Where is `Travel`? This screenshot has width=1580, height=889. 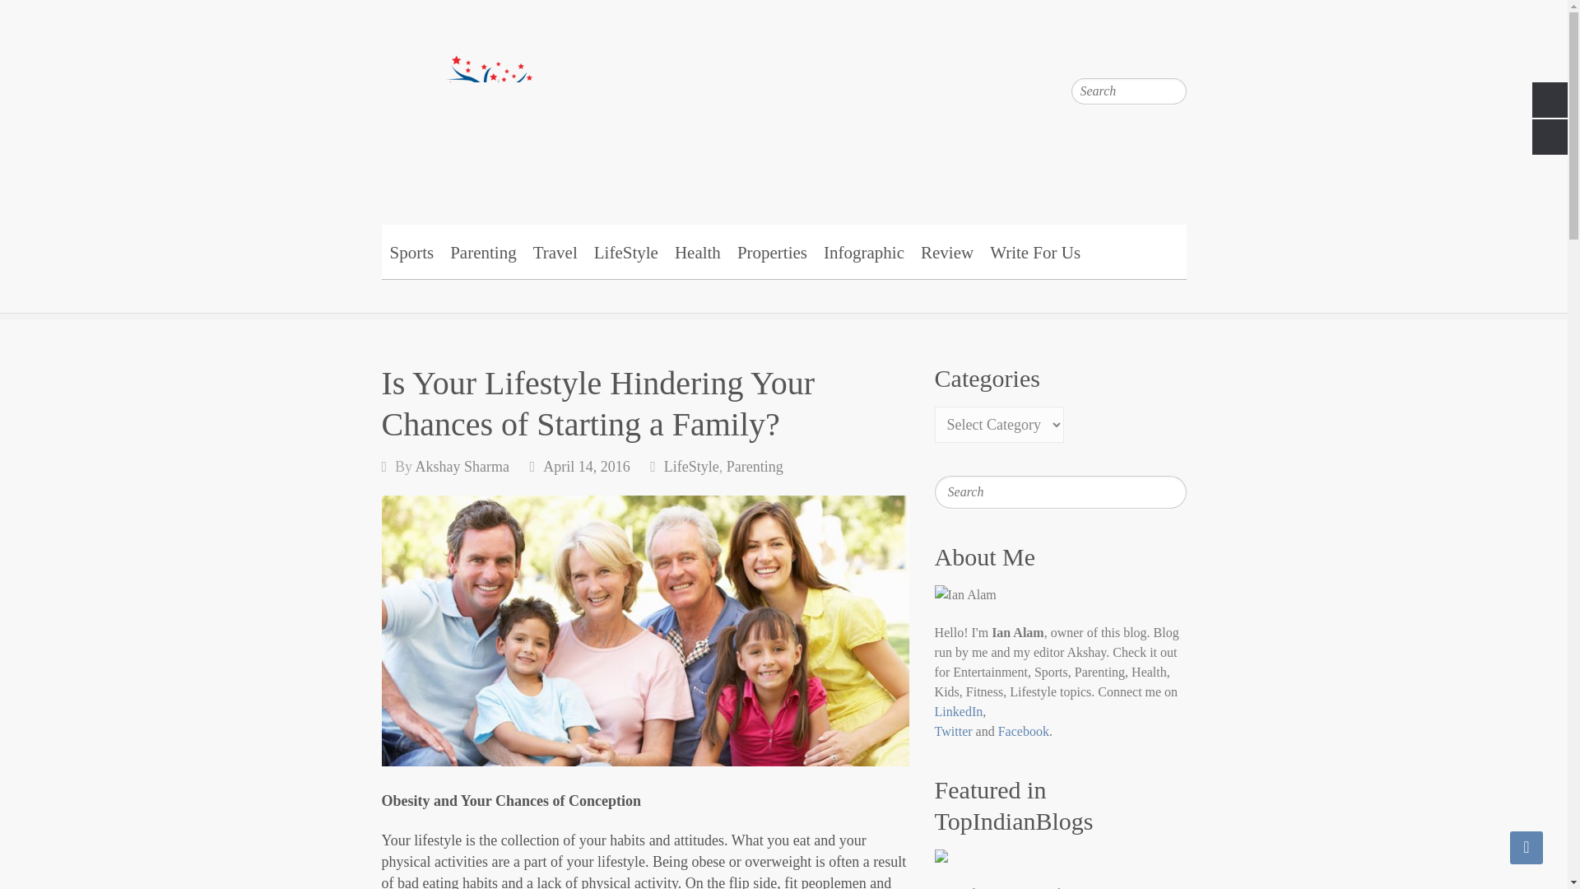
Travel is located at coordinates (555, 252).